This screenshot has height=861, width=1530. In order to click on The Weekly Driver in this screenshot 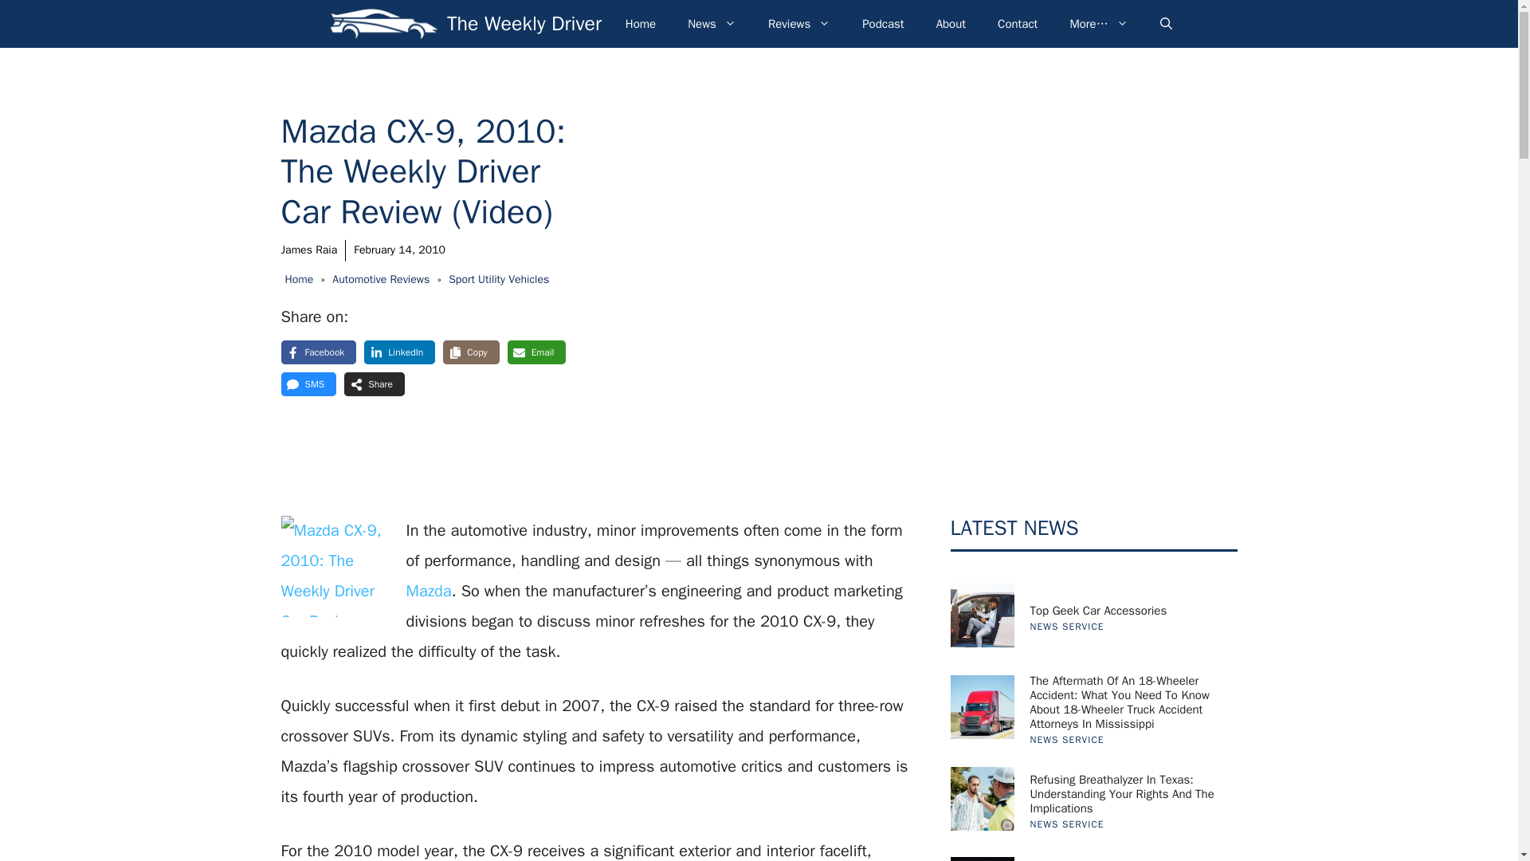, I will do `click(384, 24)`.